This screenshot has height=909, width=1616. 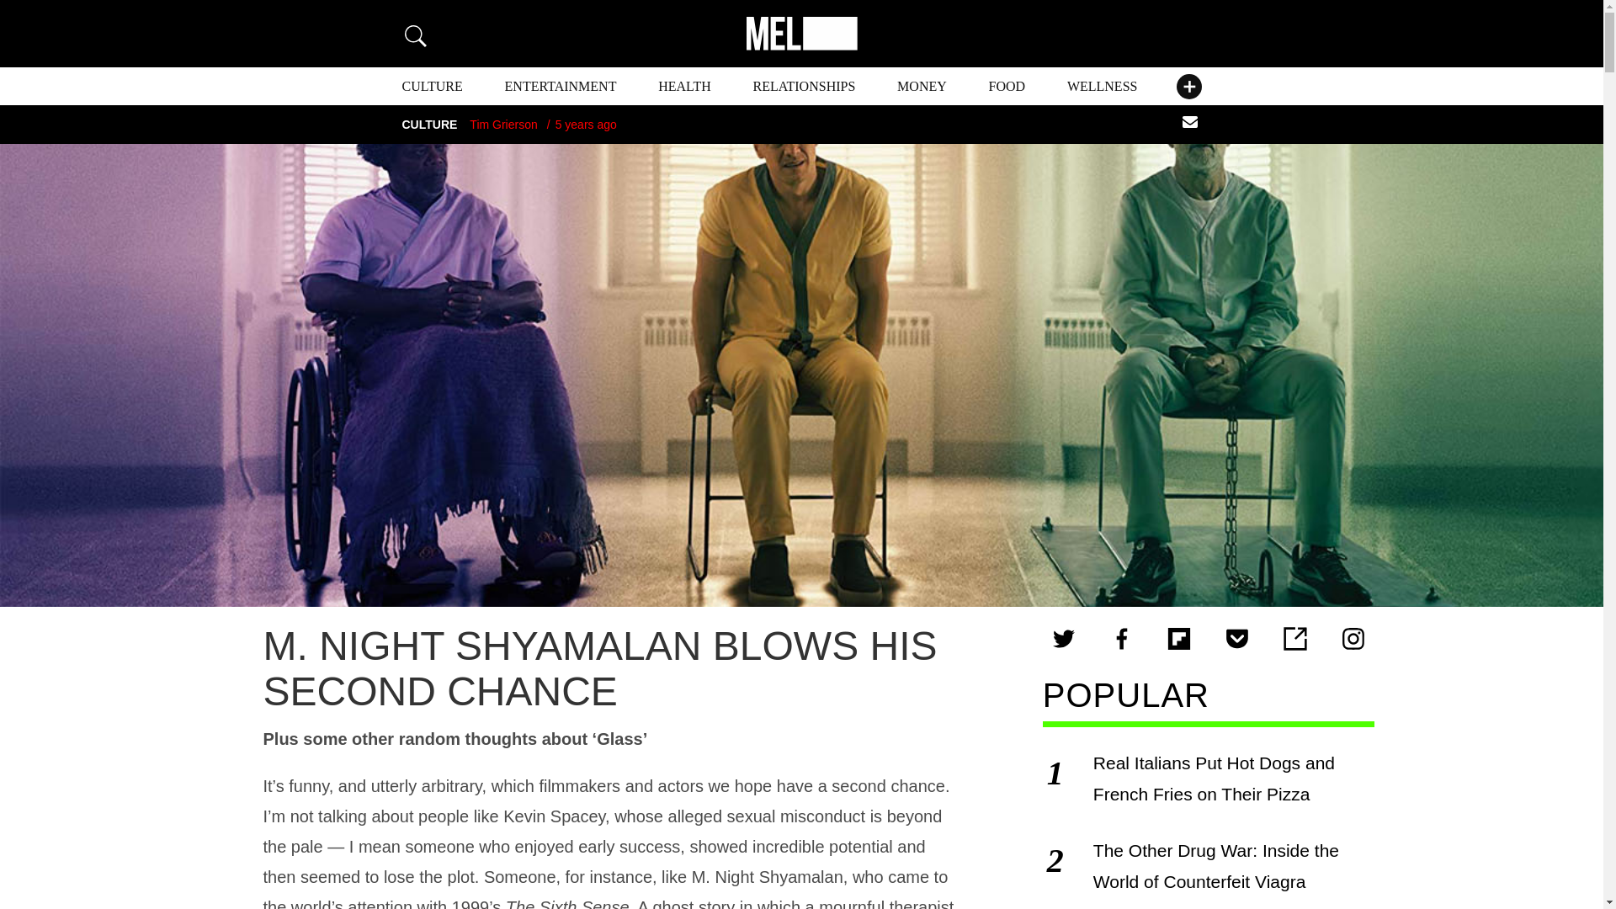 What do you see at coordinates (922, 86) in the screenshot?
I see `MONEY` at bounding box center [922, 86].